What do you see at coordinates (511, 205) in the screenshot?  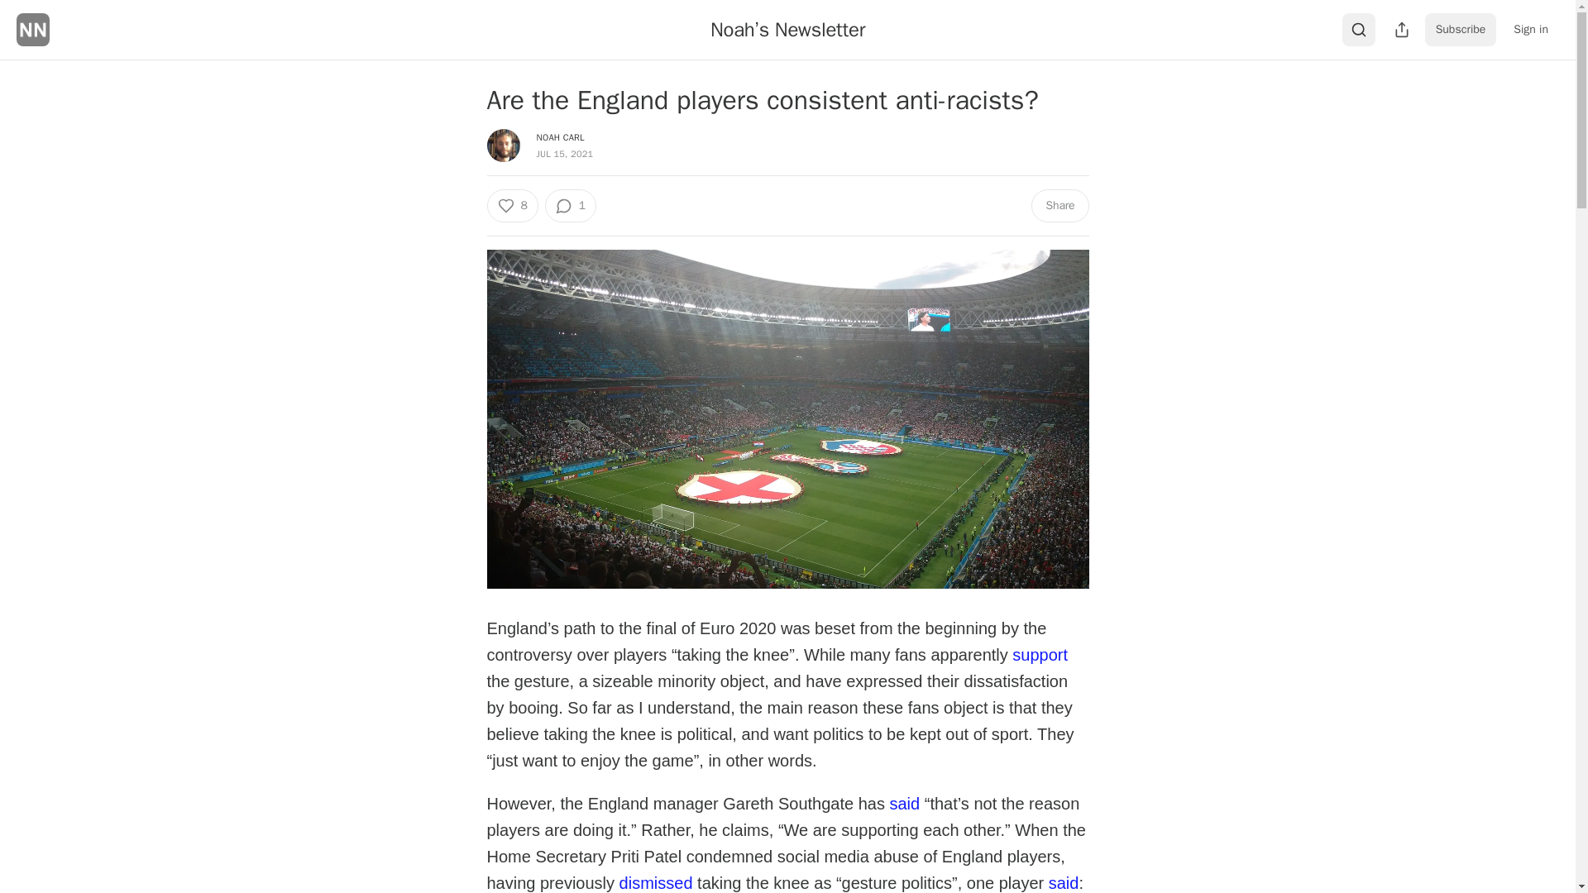 I see `8` at bounding box center [511, 205].